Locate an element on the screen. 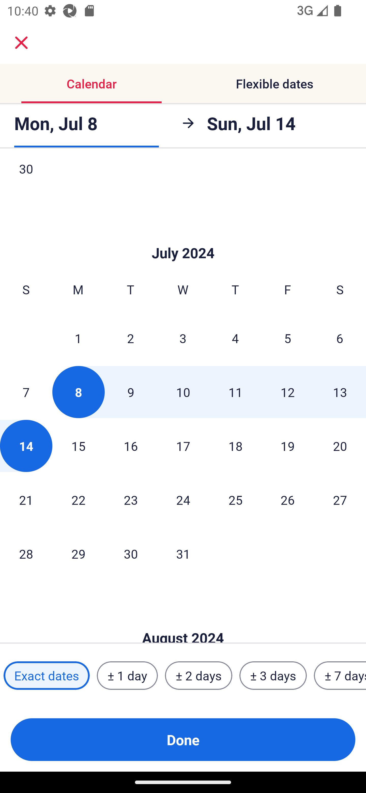 This screenshot has width=366, height=793. 18 Thursday, July 18, 2024 is located at coordinates (235, 446).